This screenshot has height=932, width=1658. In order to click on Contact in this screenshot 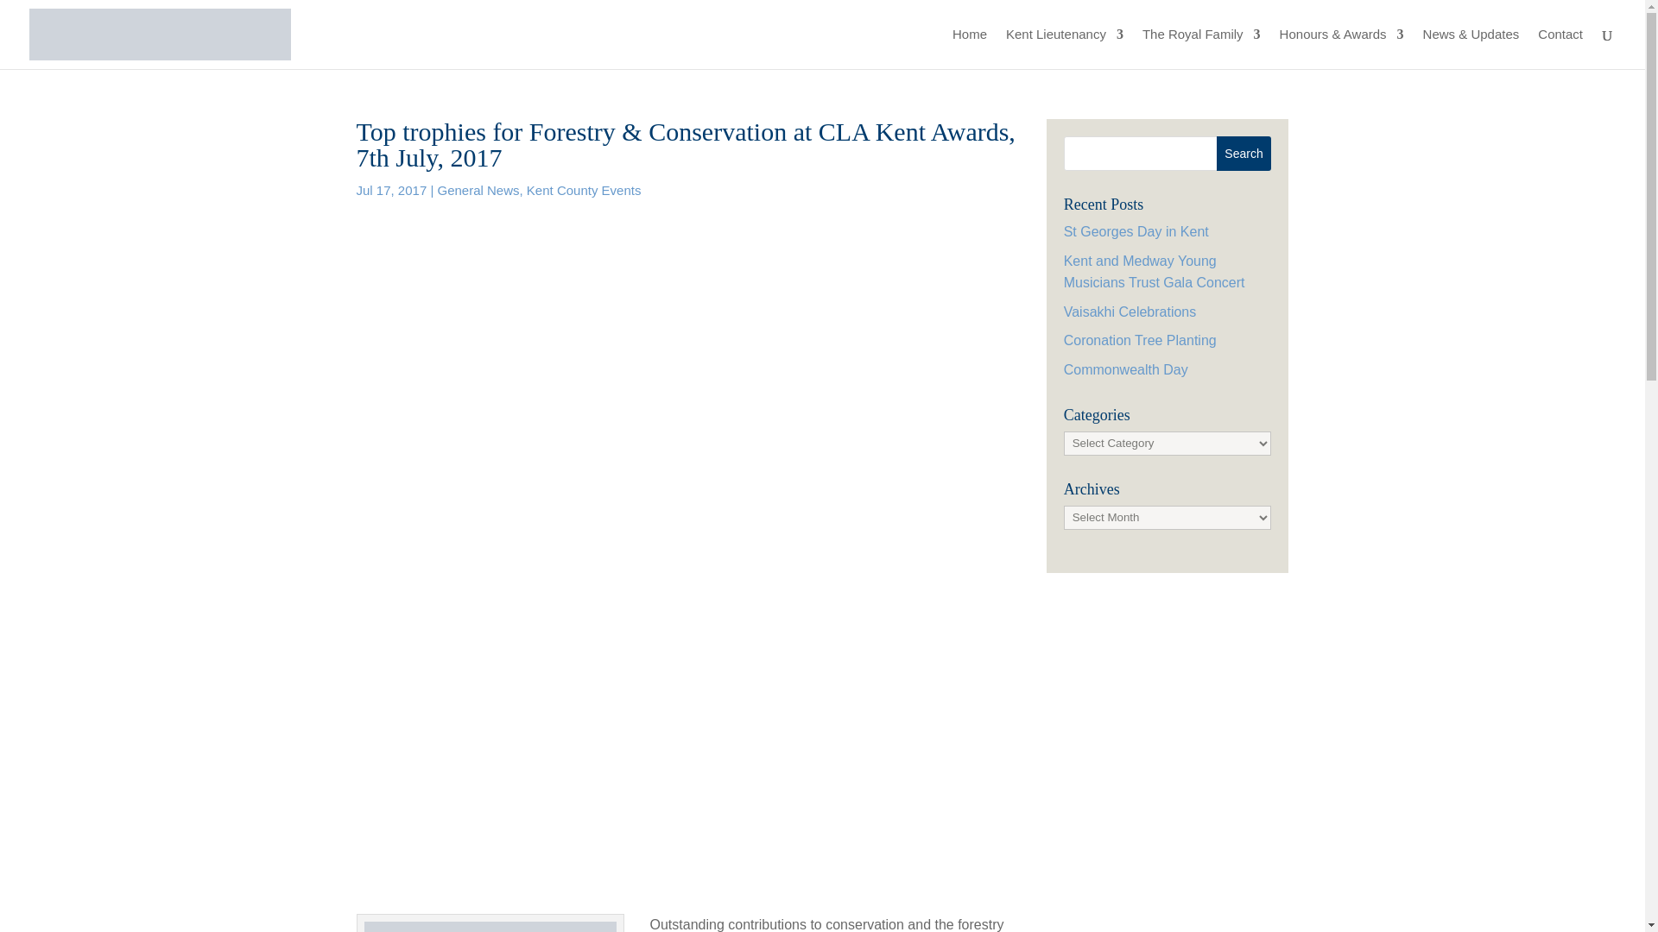, I will do `click(1560, 48)`.